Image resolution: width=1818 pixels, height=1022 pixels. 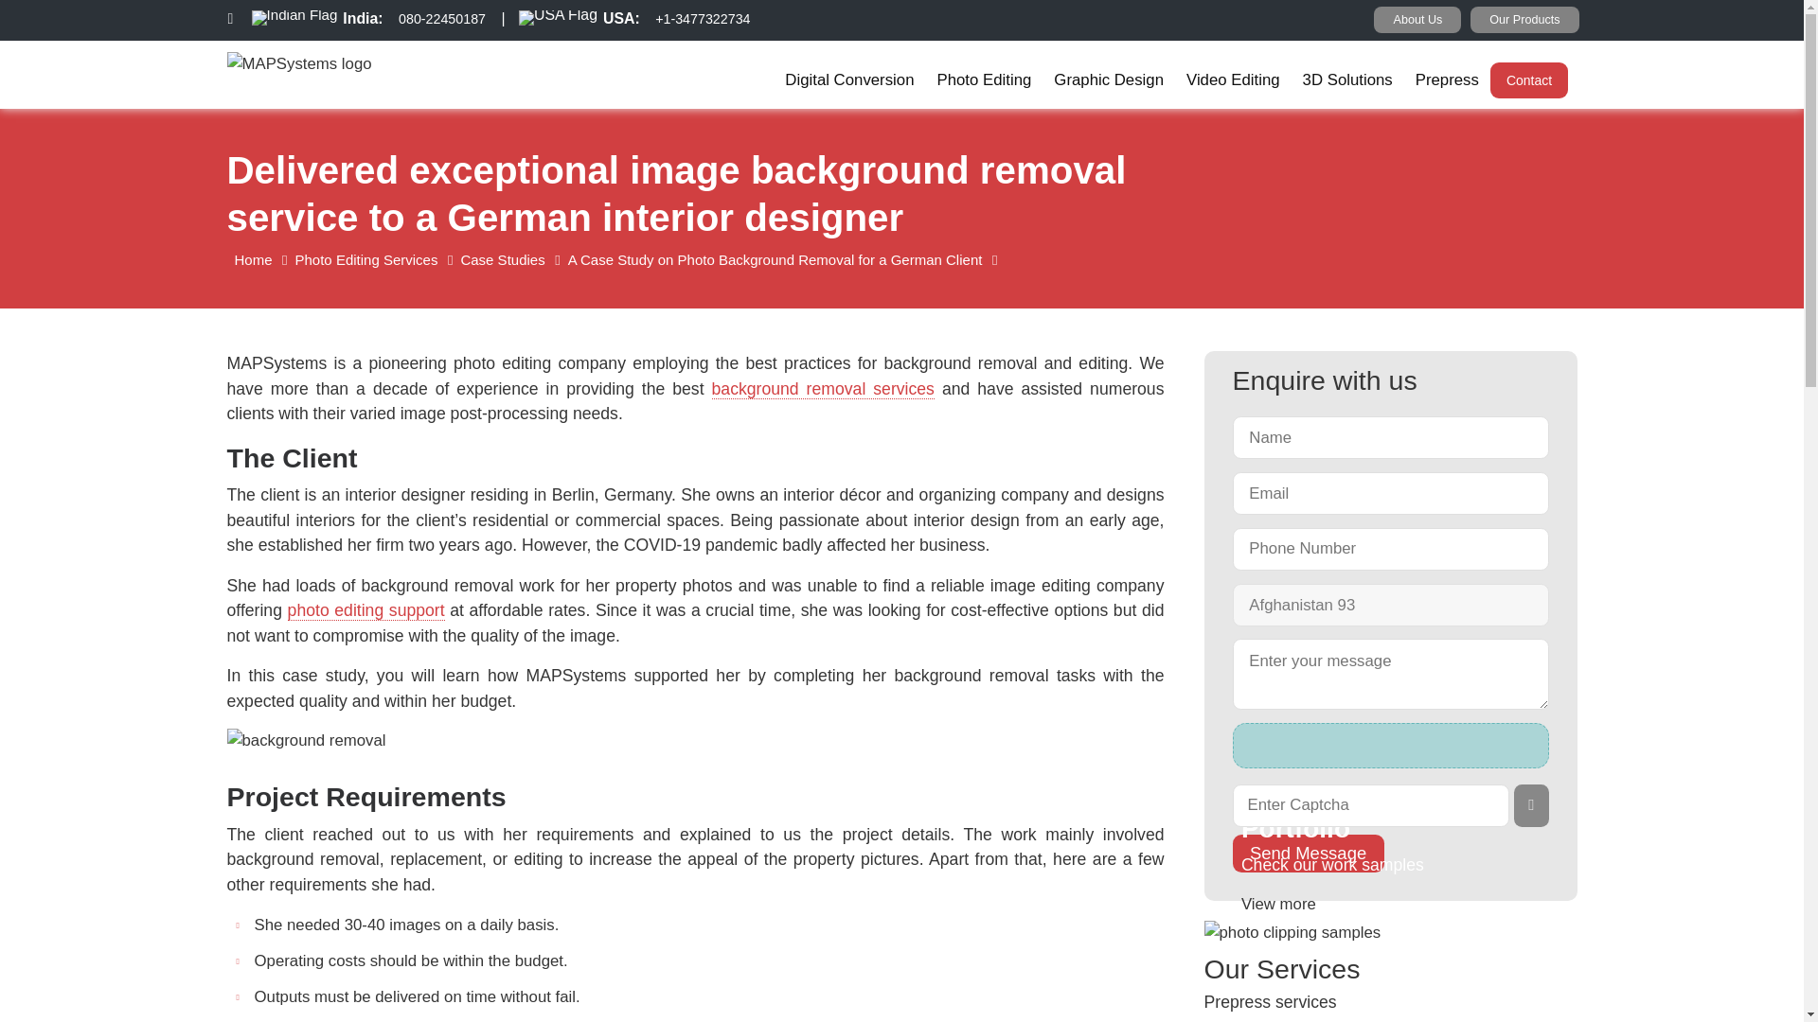 What do you see at coordinates (1308, 854) in the screenshot?
I see `Send Message` at bounding box center [1308, 854].